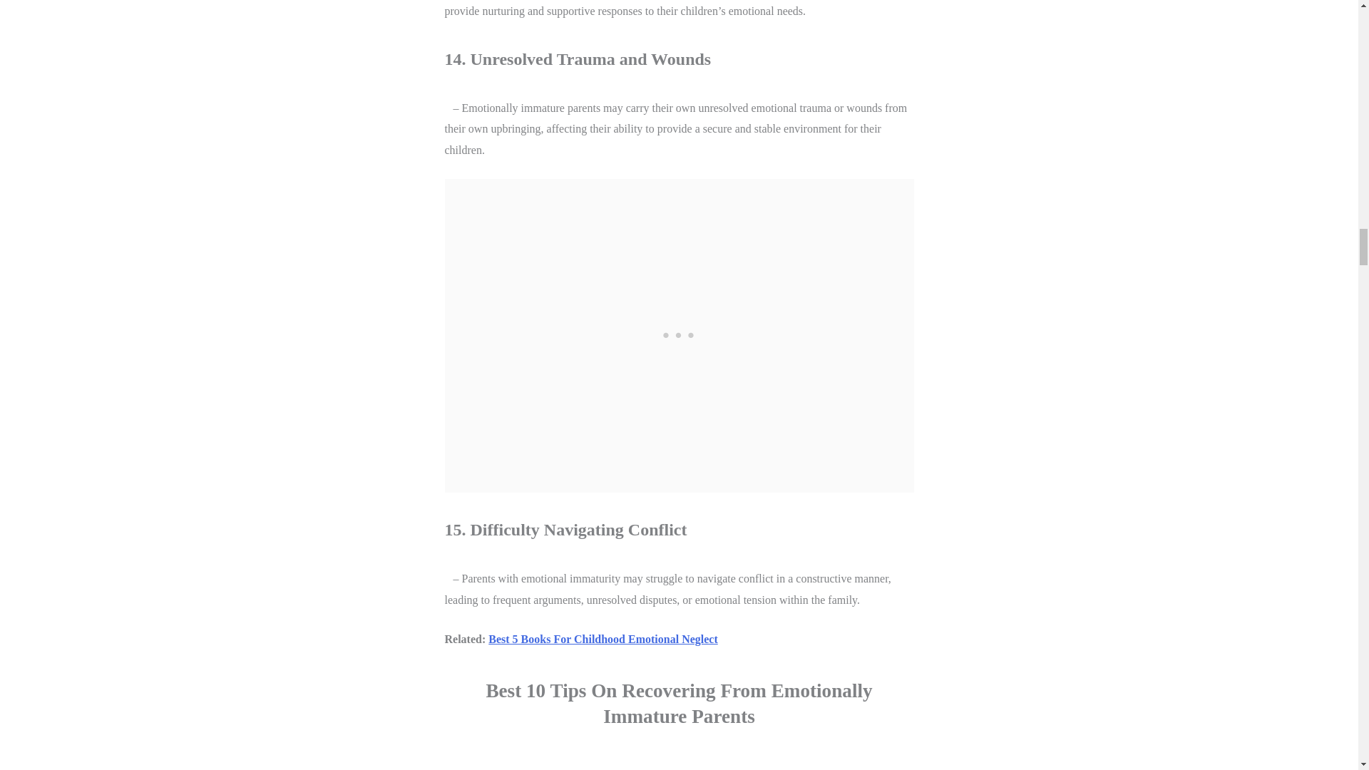 This screenshot has width=1369, height=770. What do you see at coordinates (603, 639) in the screenshot?
I see `Best 5 Books For Childhood Emotional Neglect` at bounding box center [603, 639].